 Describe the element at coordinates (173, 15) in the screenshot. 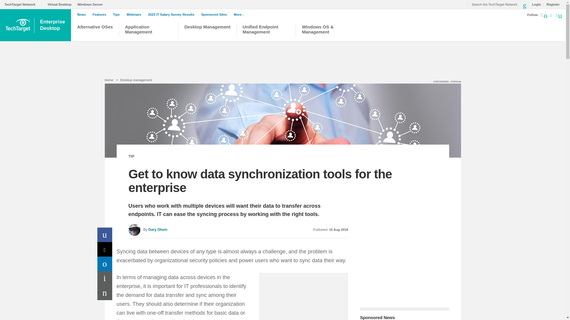

I see `2023 IT Salary Survey Results` at that location.